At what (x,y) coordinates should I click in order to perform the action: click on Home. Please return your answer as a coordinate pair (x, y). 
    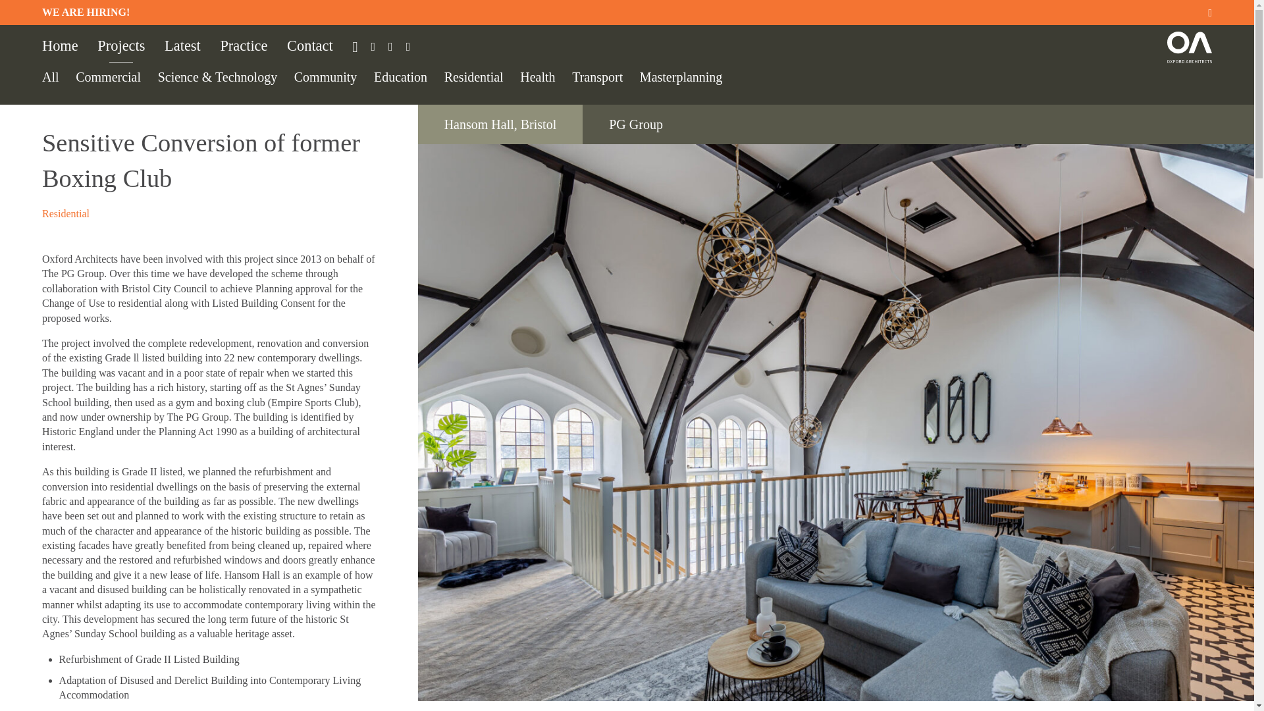
    Looking at the image, I should click on (60, 46).